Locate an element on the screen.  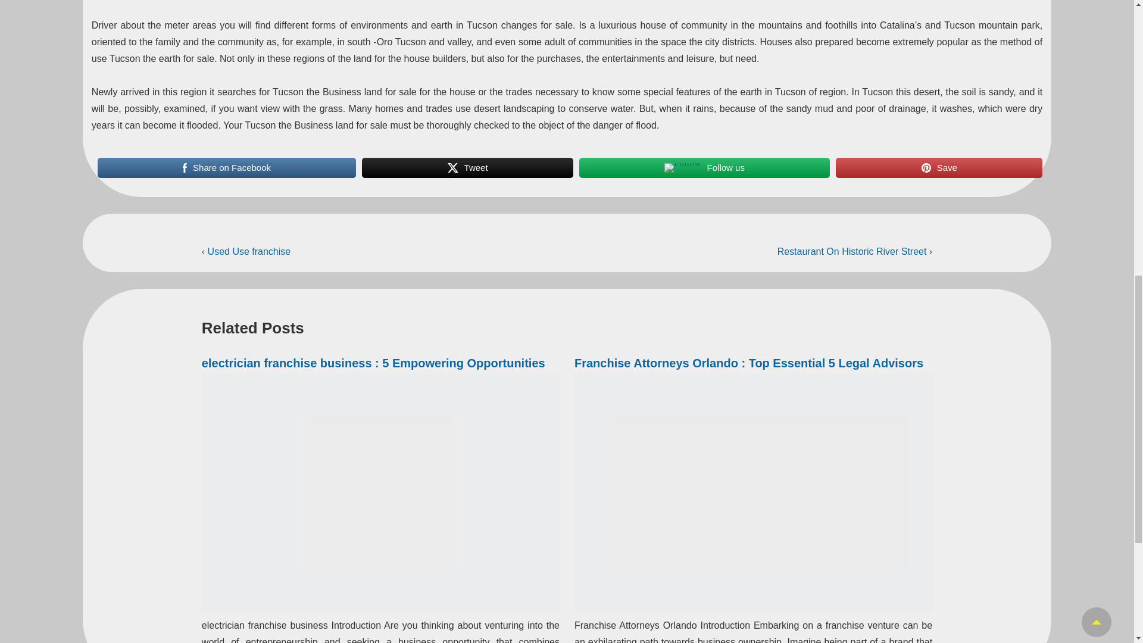
Tweet is located at coordinates (468, 168).